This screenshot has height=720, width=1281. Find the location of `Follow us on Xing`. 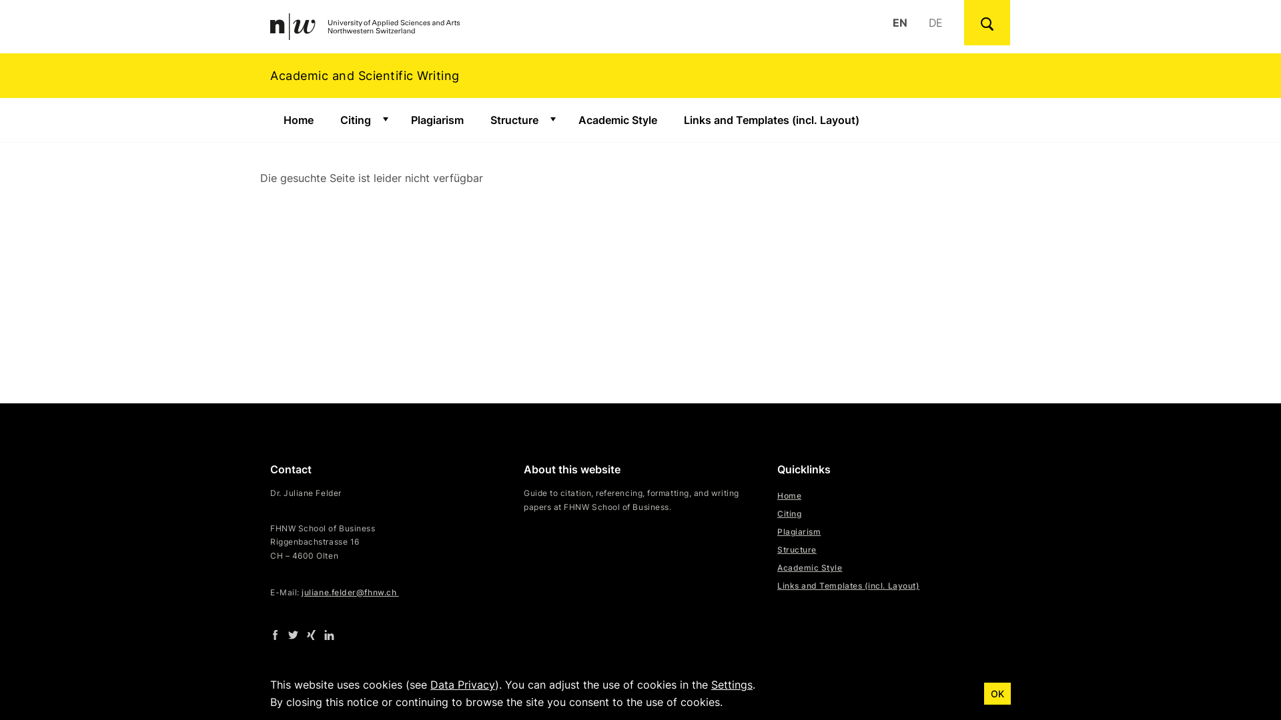

Follow us on Xing is located at coordinates (311, 635).